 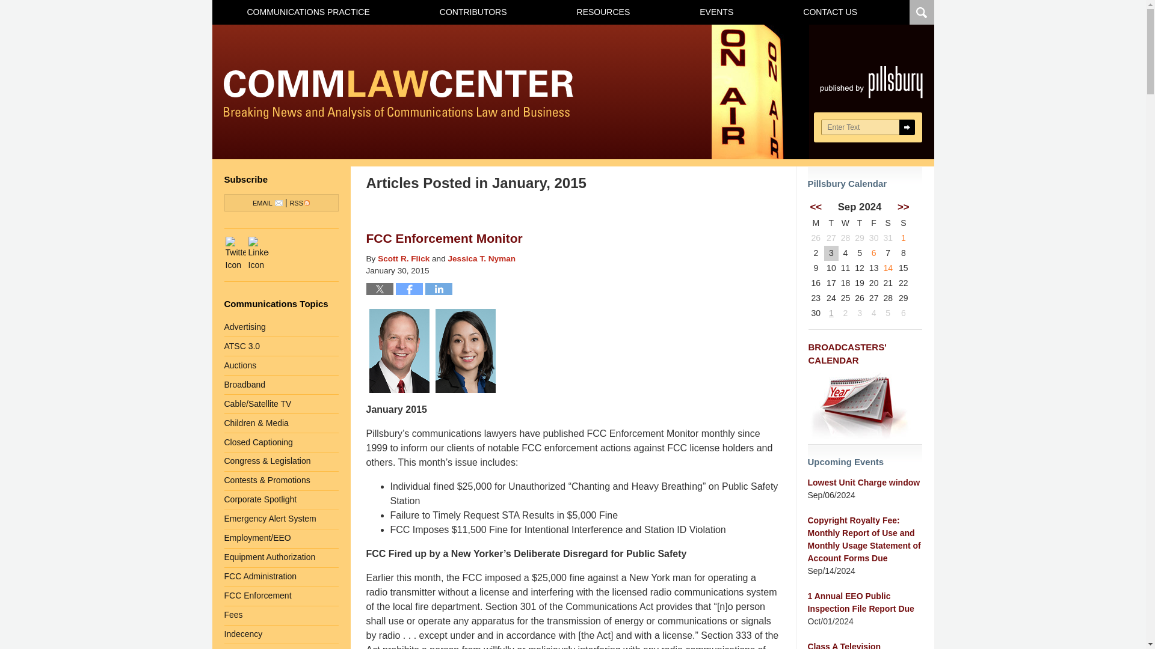 I want to click on EVENTS, so click(x=716, y=12).